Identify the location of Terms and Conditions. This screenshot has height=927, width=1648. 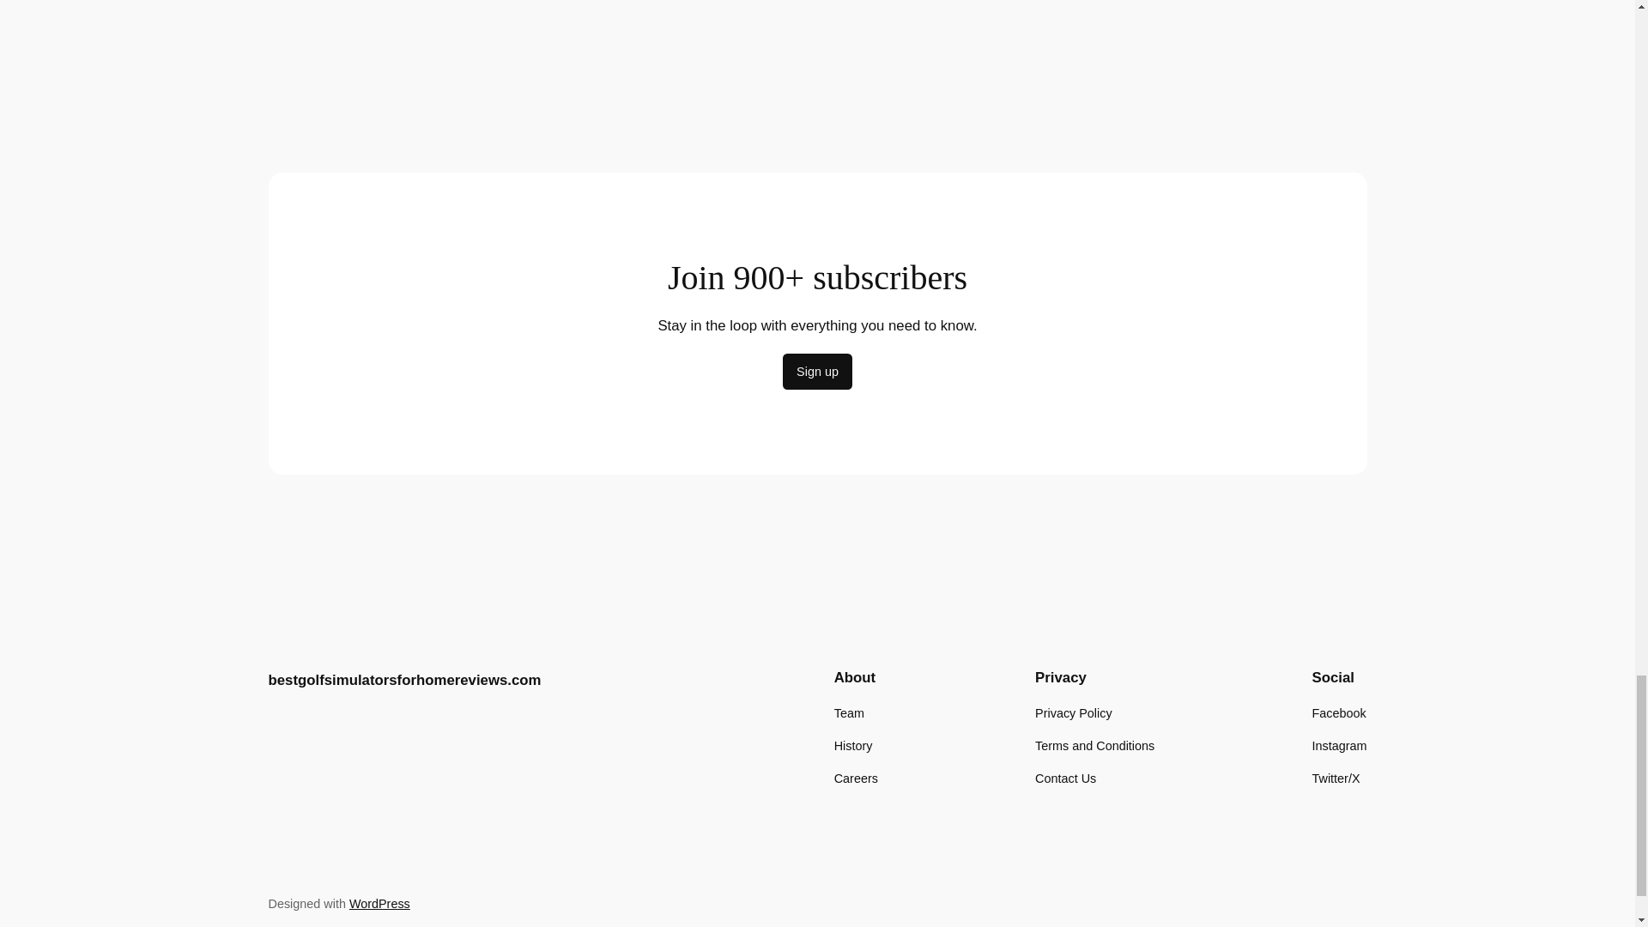
(1094, 745).